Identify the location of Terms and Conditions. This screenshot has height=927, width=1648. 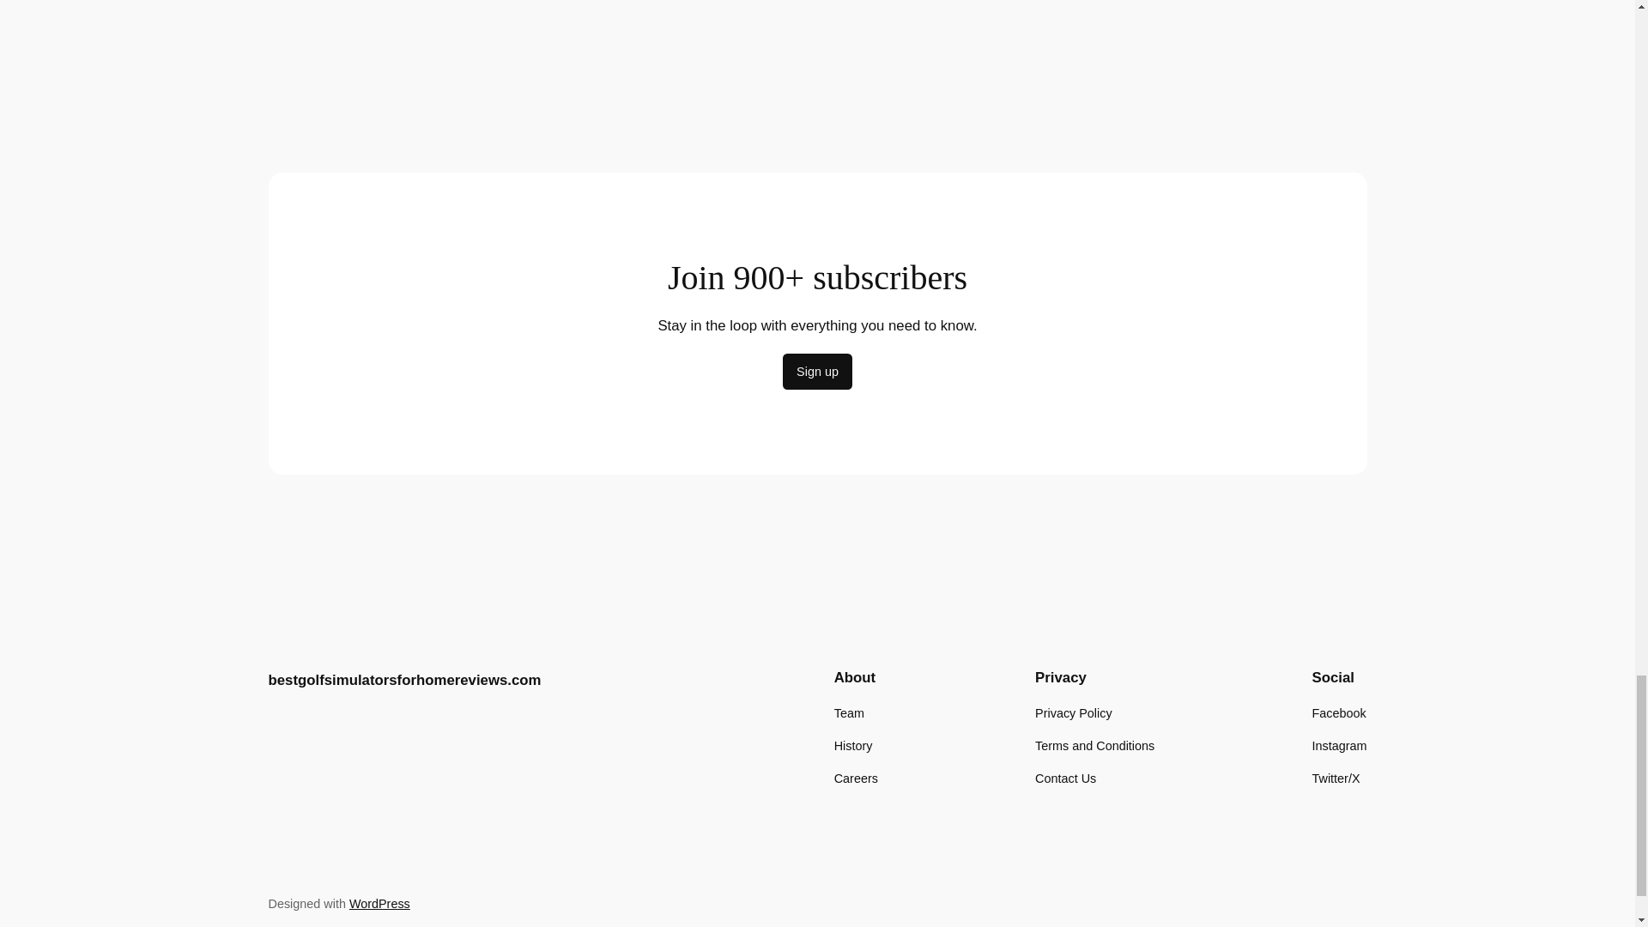
(1094, 745).